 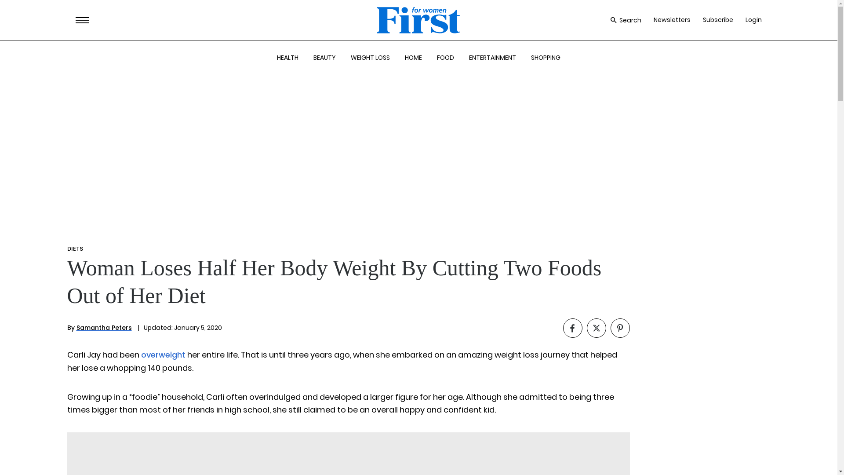 What do you see at coordinates (596, 328) in the screenshot?
I see `Click to share on Twitter` at bounding box center [596, 328].